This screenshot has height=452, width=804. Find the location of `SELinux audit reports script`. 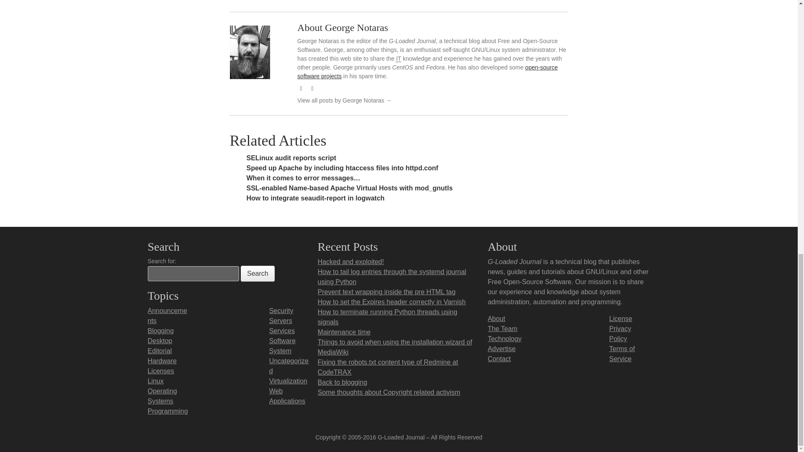

SELinux audit reports script is located at coordinates (291, 158).